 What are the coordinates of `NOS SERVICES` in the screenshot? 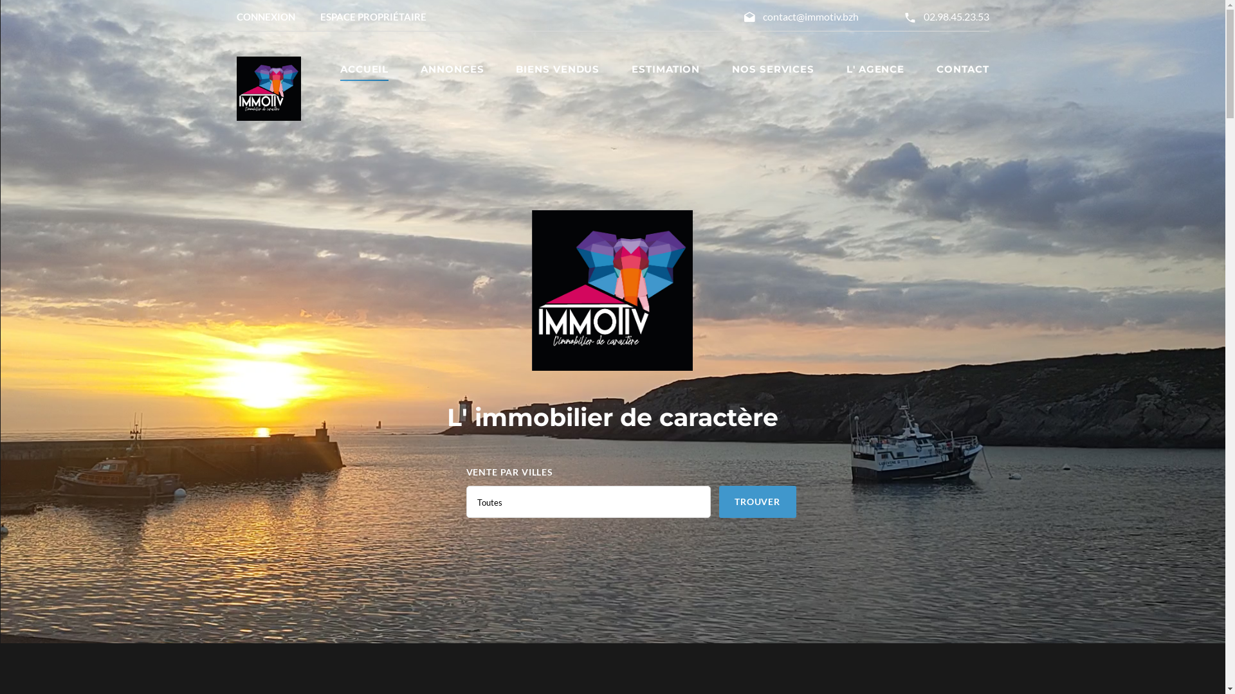 It's located at (773, 69).